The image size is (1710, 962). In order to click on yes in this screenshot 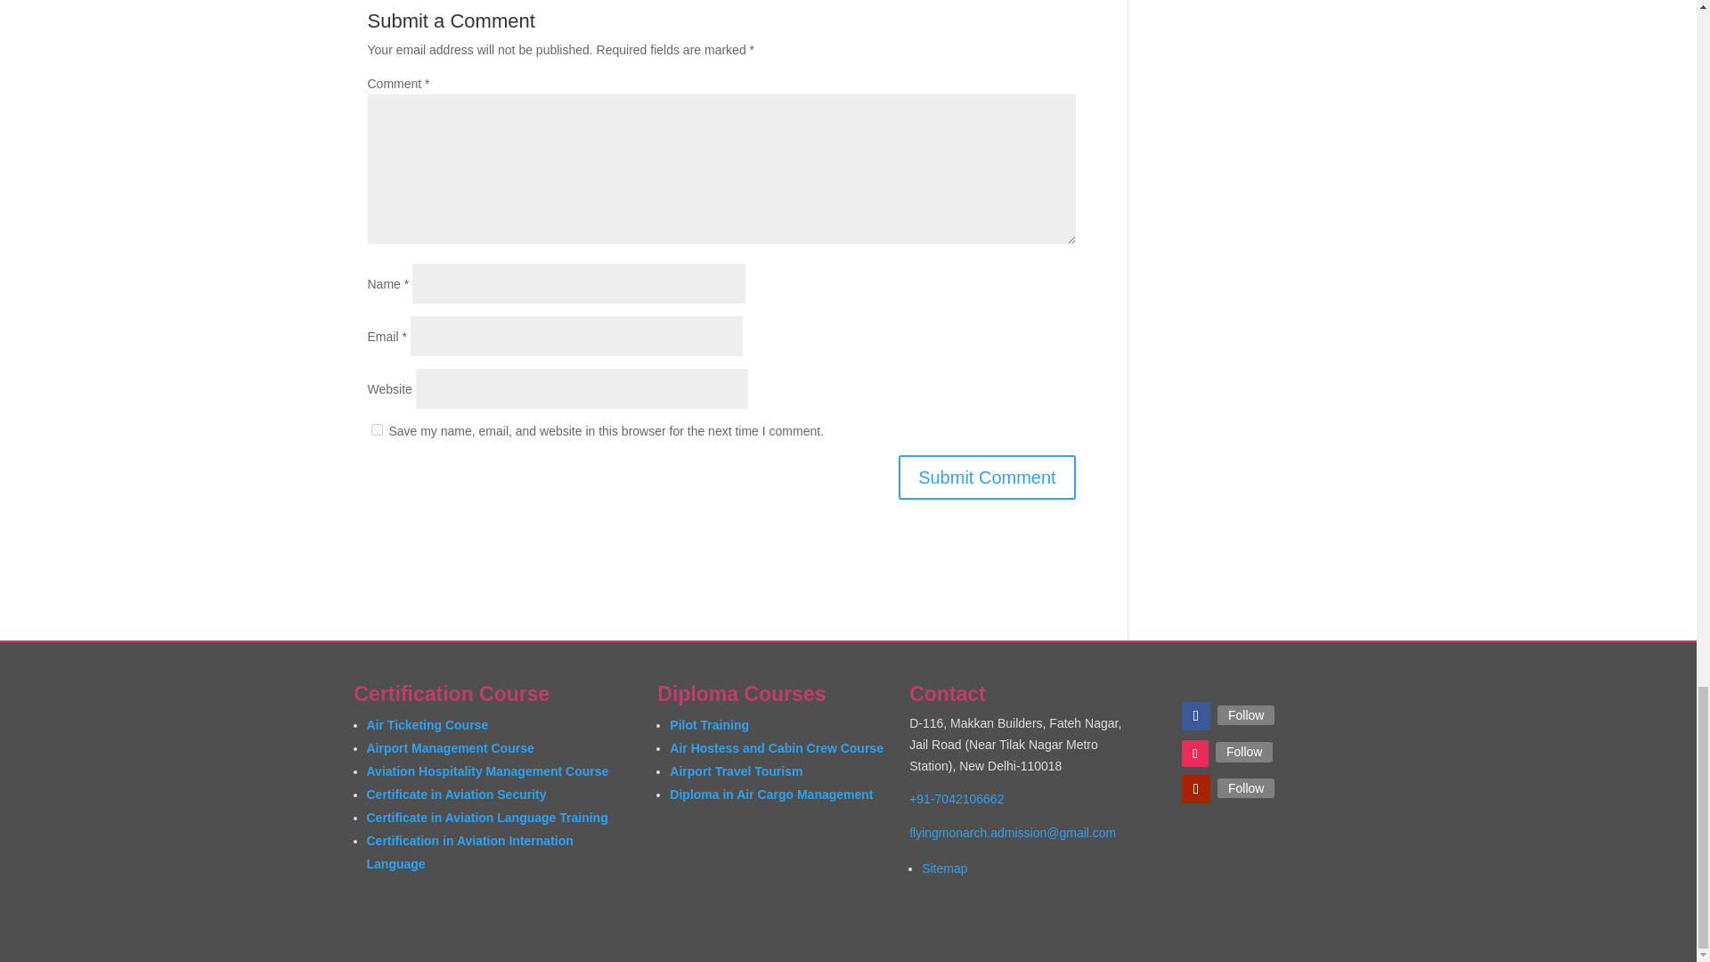, I will do `click(376, 429)`.